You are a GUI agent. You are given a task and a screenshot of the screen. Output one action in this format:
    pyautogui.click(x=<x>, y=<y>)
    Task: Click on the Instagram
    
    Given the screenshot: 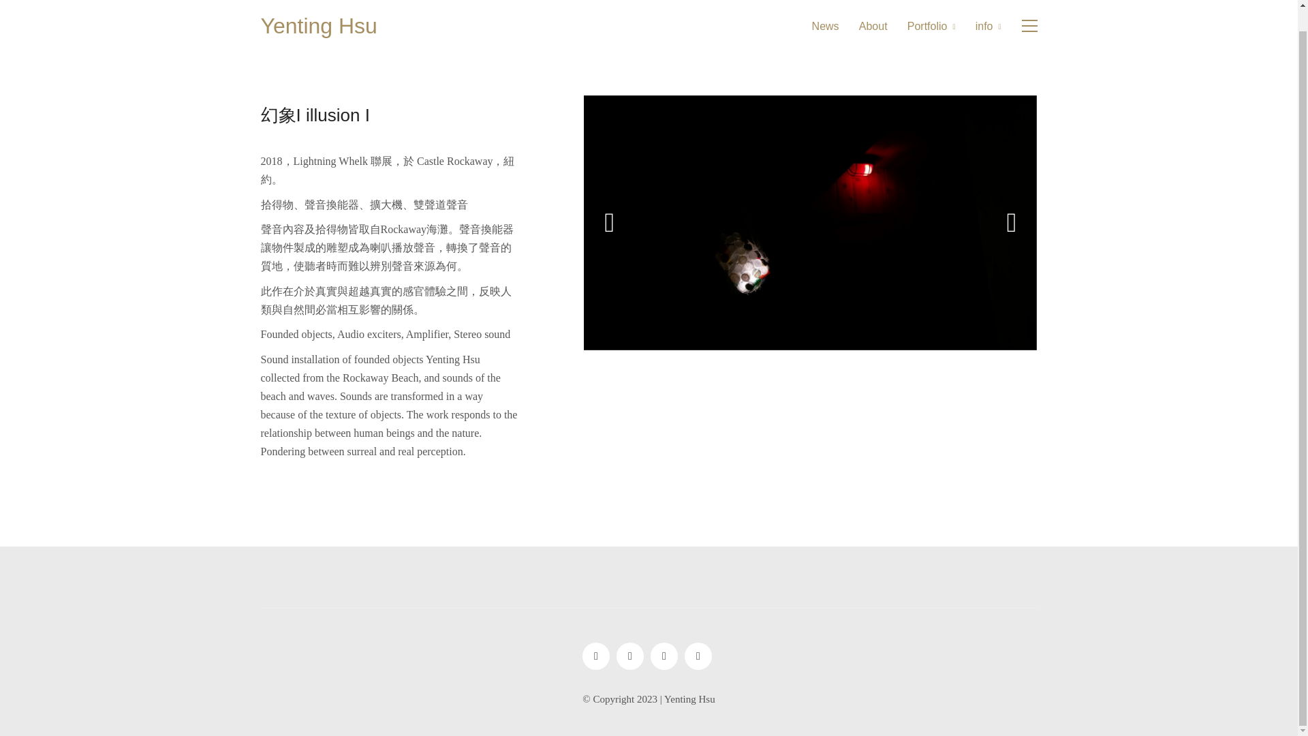 What is the action you would take?
    pyautogui.click(x=595, y=656)
    